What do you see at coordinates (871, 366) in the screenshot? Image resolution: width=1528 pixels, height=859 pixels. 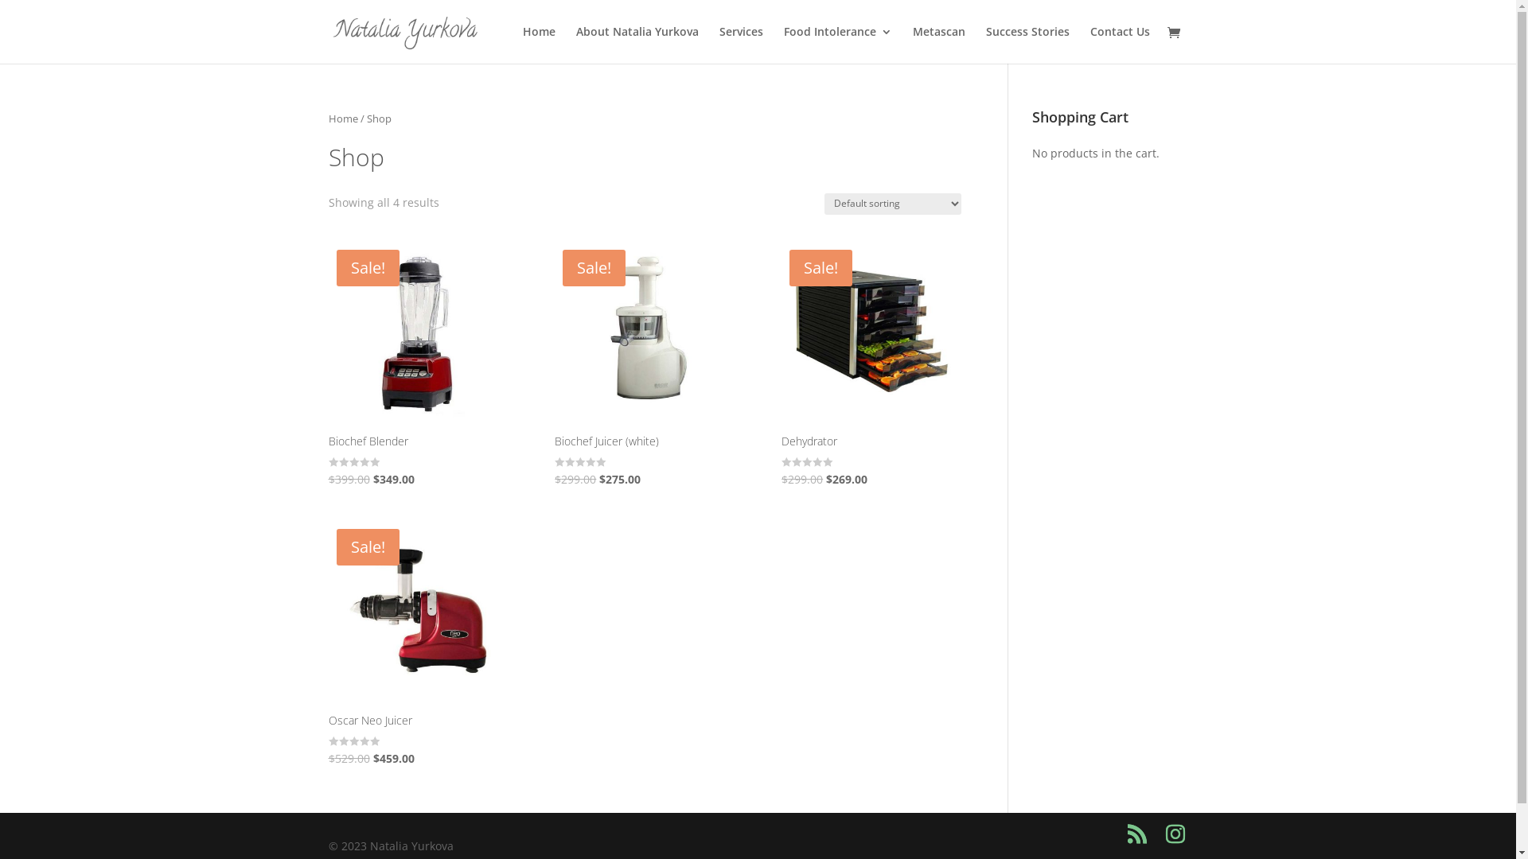 I see `Sale!
Dehydrator
$299.00 $269.00` at bounding box center [871, 366].